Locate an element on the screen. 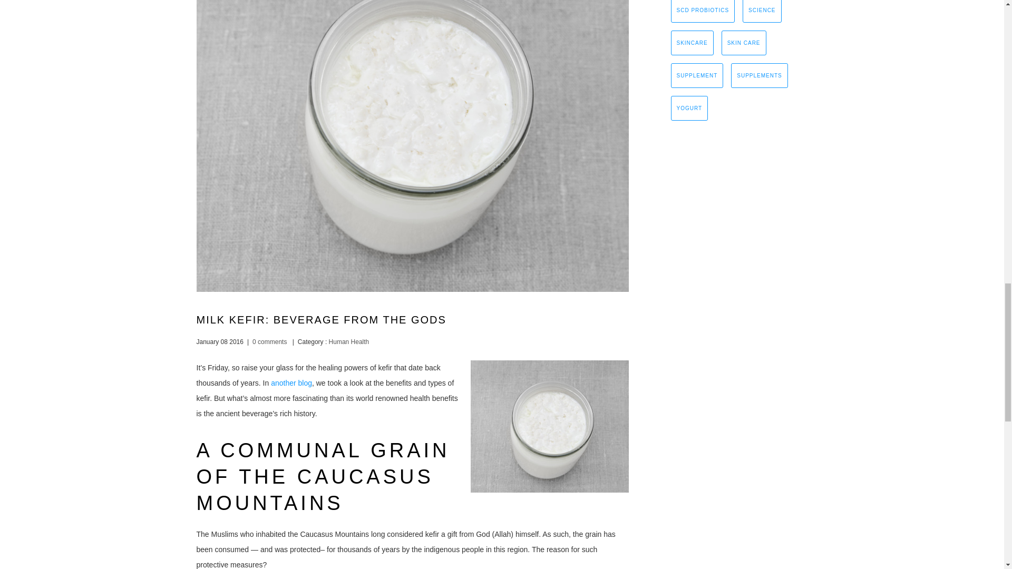 Image resolution: width=1012 pixels, height=569 pixels. MILK KEFIR: BEVERAGE FROM THE GODS is located at coordinates (321, 319).